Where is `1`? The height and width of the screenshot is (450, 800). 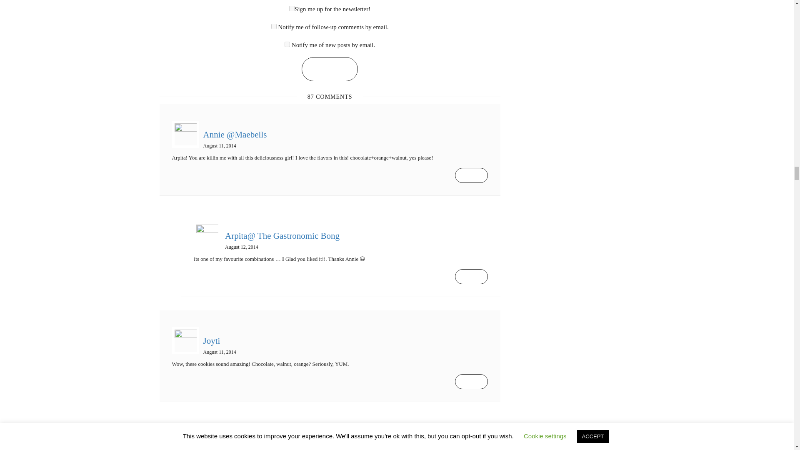
1 is located at coordinates (292, 8).